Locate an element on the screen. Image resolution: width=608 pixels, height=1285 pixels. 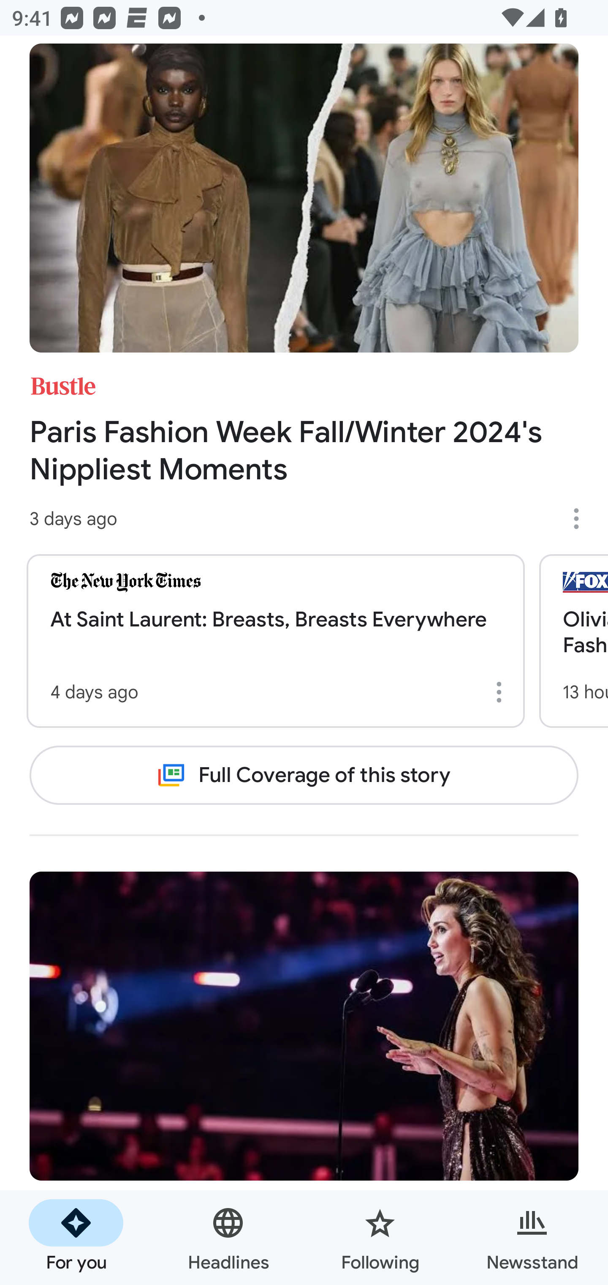
More options is located at coordinates (582, 518).